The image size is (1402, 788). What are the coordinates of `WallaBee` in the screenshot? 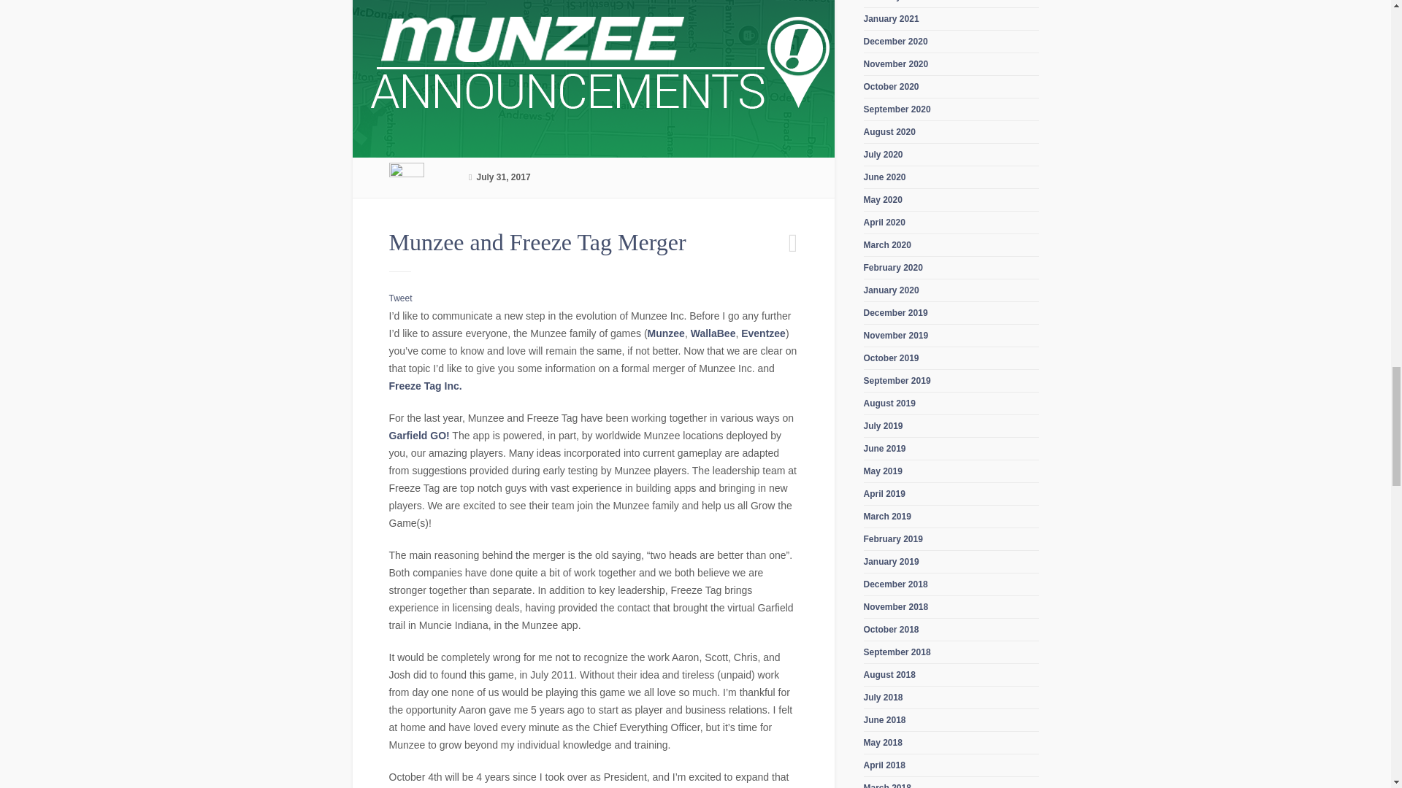 It's located at (713, 333).